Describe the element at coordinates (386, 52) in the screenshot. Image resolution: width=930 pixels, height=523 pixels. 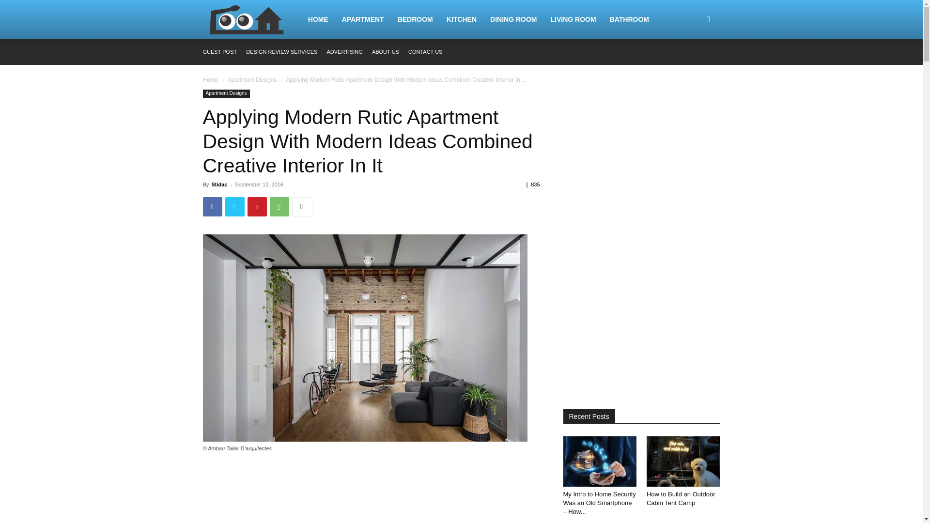
I see `ABOUT US` at that location.